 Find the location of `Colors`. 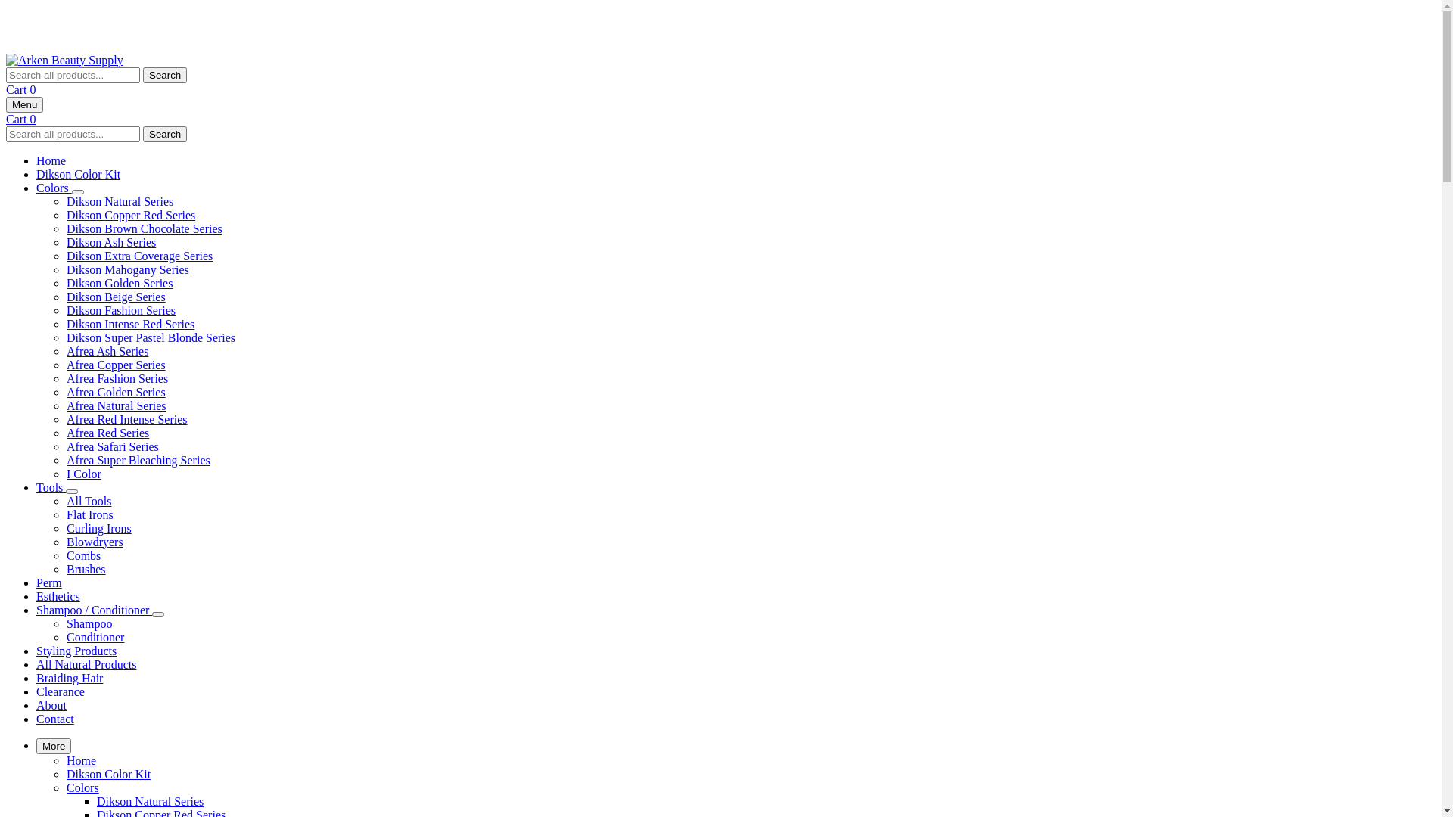

Colors is located at coordinates (54, 188).